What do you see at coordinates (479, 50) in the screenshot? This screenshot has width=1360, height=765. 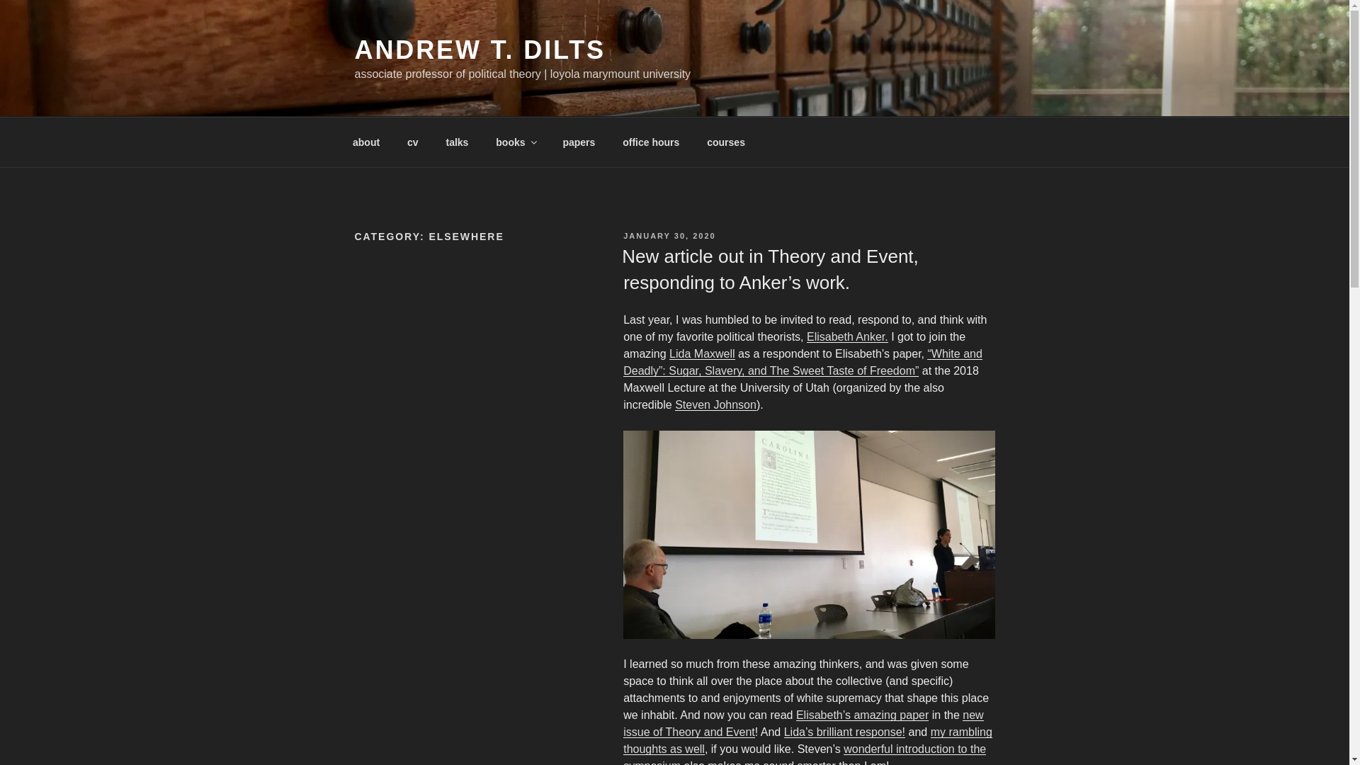 I see `ANDREW T. DILTS` at bounding box center [479, 50].